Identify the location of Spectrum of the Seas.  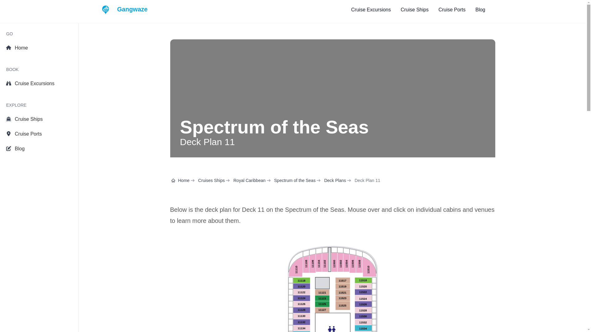
(295, 180).